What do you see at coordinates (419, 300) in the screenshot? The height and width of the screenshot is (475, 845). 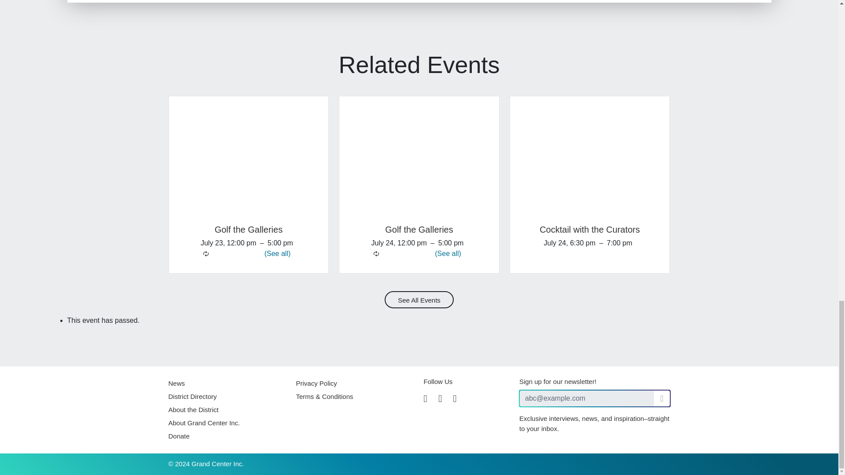 I see `See All Events` at bounding box center [419, 300].